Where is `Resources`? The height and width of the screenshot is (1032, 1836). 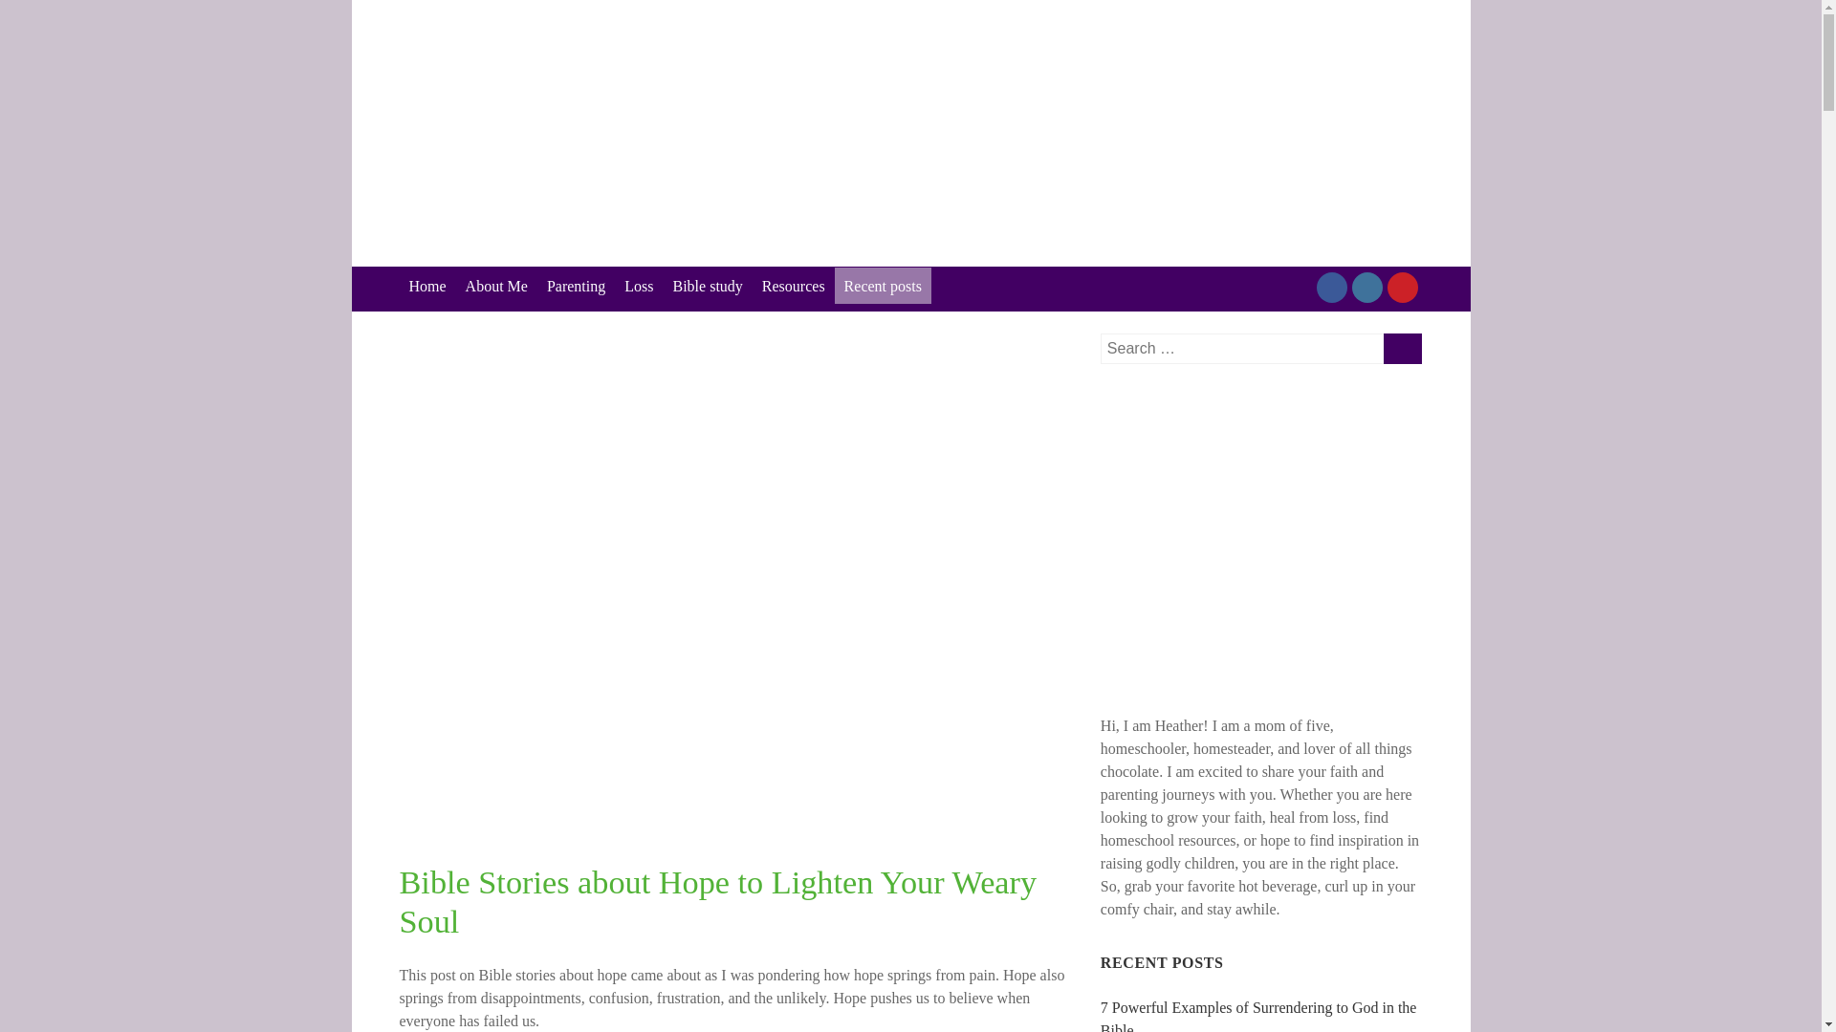
Resources is located at coordinates (794, 285).